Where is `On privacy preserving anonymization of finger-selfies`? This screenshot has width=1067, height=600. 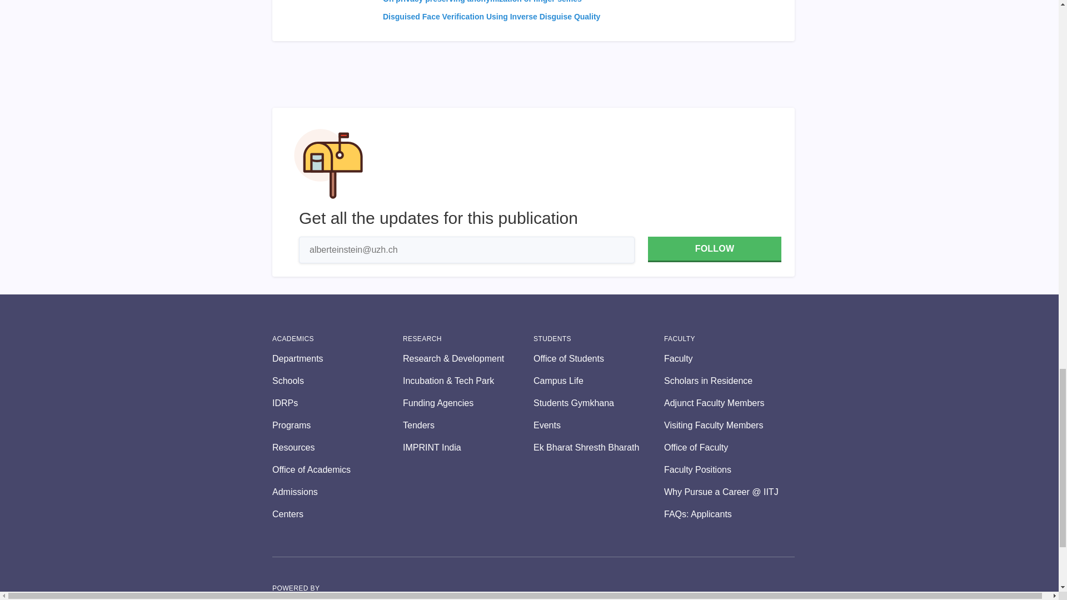 On privacy preserving anonymization of finger-selfies is located at coordinates (482, 2).